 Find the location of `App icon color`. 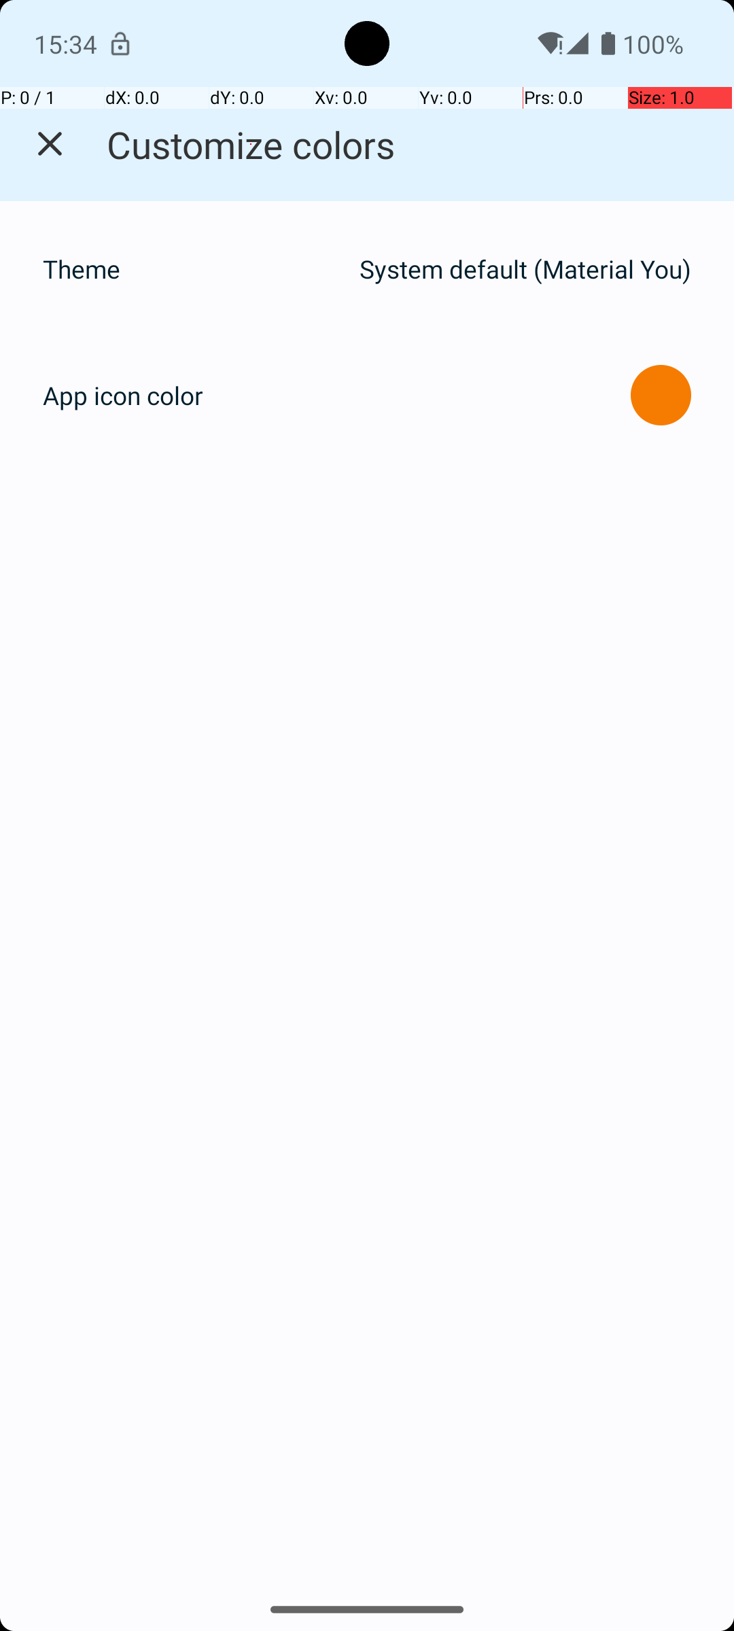

App icon color is located at coordinates (123, 396).